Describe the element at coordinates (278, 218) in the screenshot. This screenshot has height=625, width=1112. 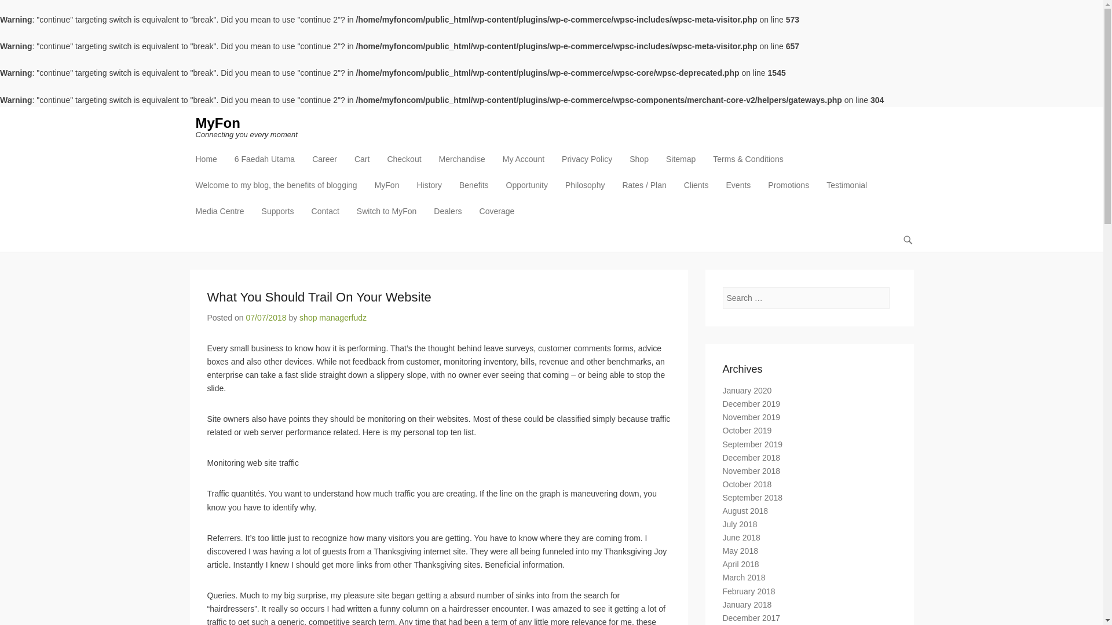
I see `Supports` at that location.